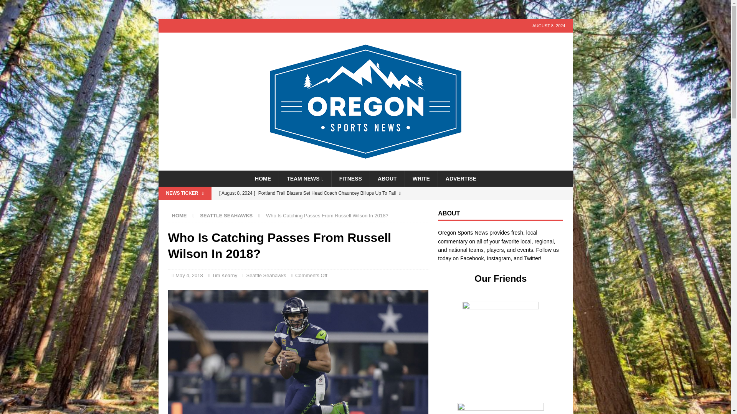 This screenshot has width=737, height=414. Describe the element at coordinates (461, 179) in the screenshot. I see `ADVERTISE` at that location.